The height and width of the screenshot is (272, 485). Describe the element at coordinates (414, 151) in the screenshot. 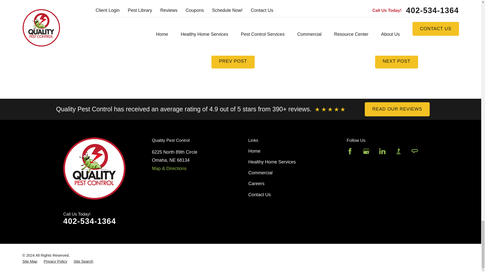

I see `Angie's List` at that location.